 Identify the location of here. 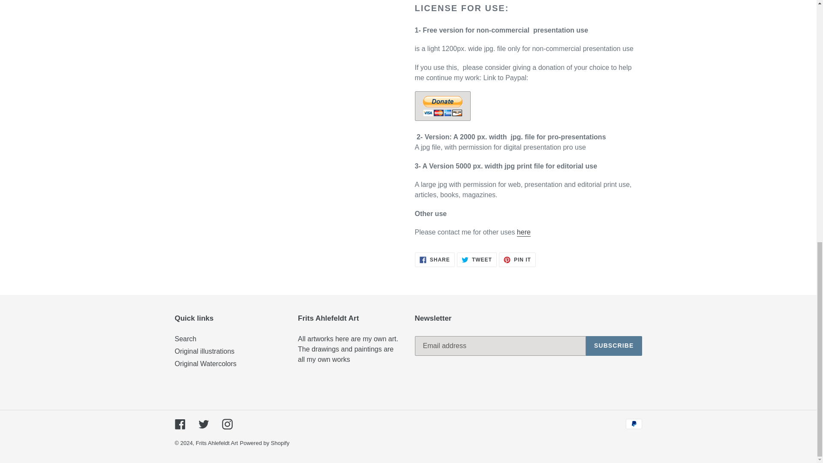
(204, 352).